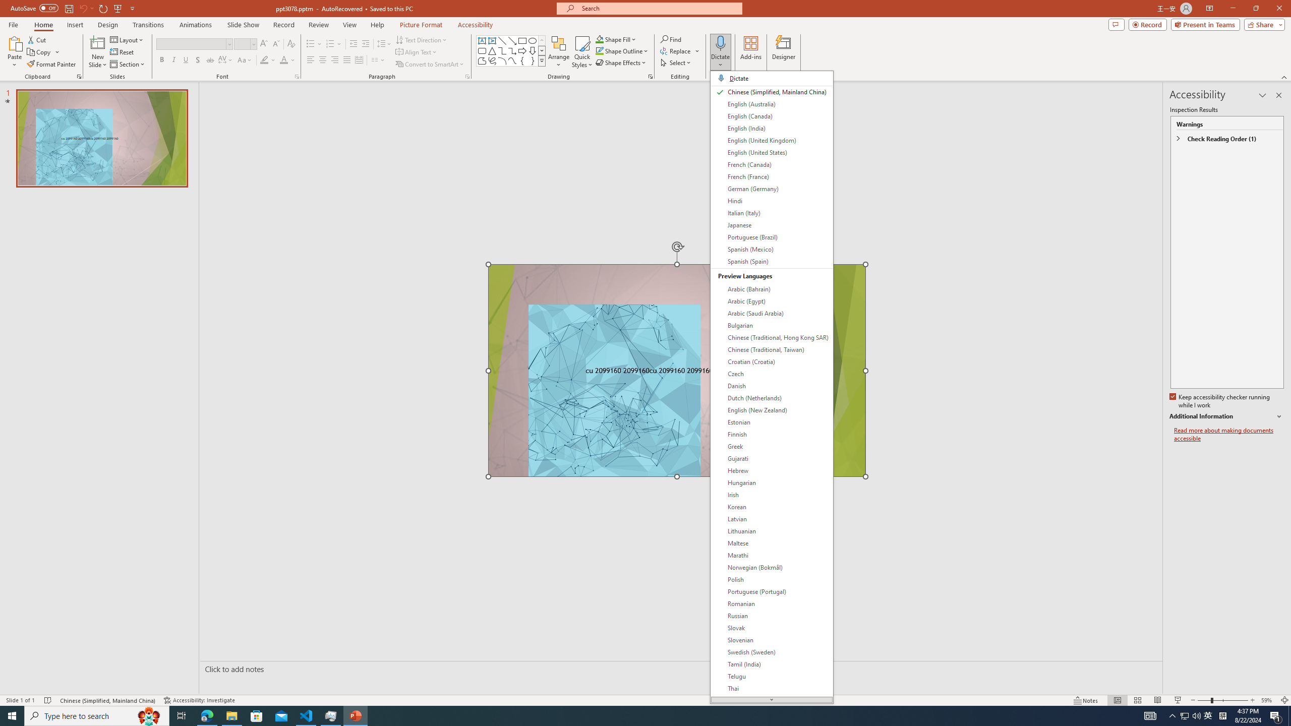 This screenshot has height=726, width=1291. I want to click on &Dictate, so click(772, 387).